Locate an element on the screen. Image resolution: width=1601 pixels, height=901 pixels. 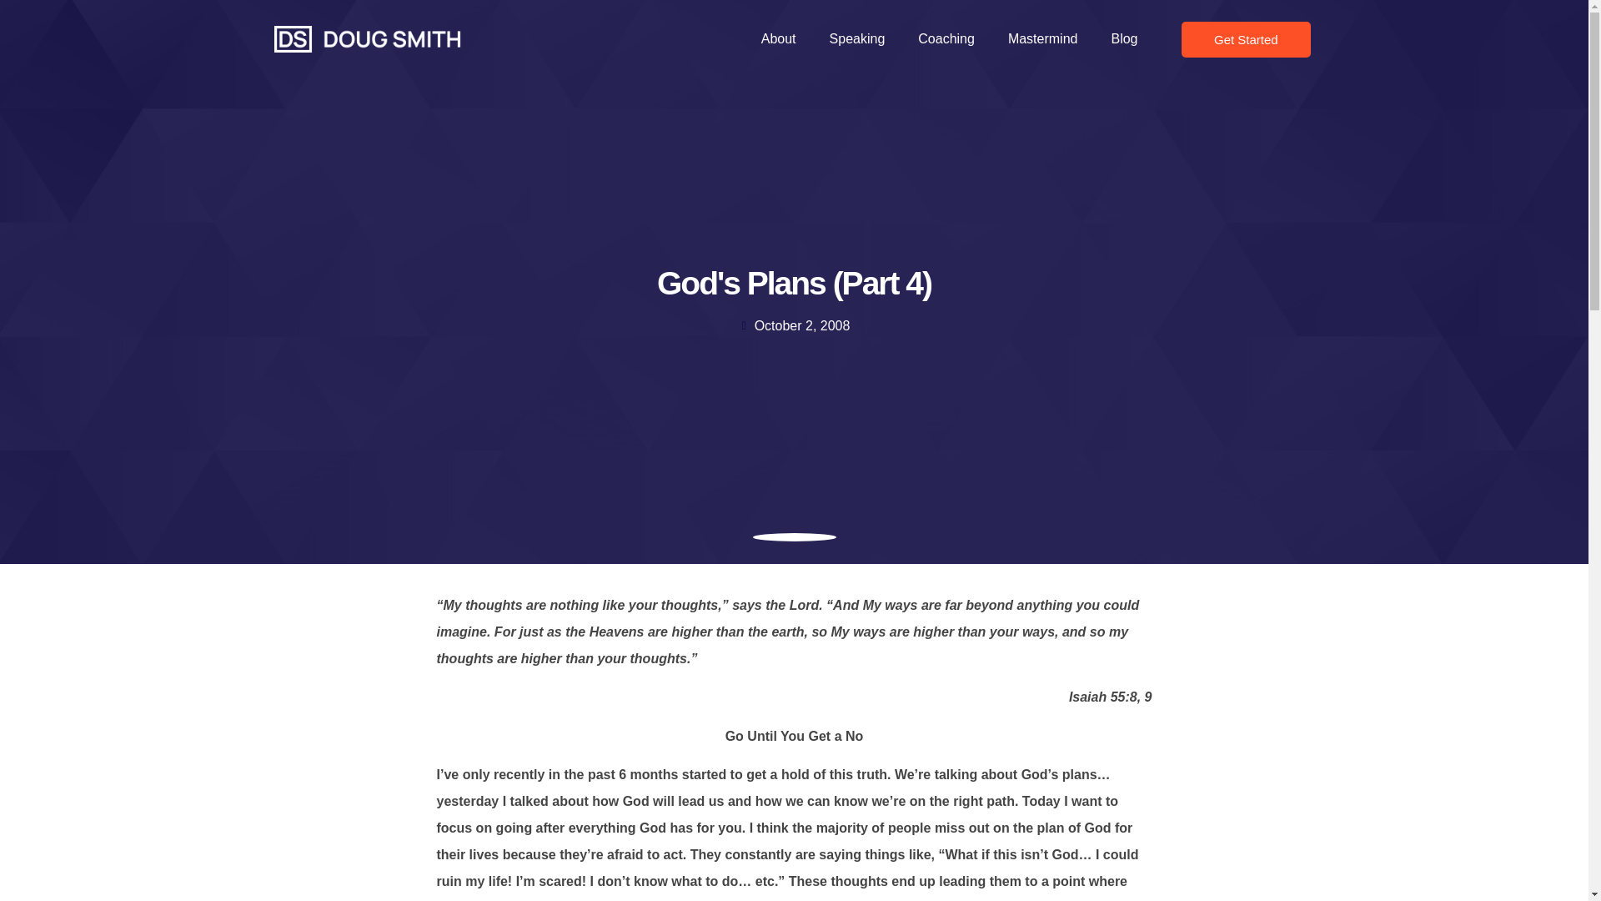
Mastermind is located at coordinates (1042, 38).